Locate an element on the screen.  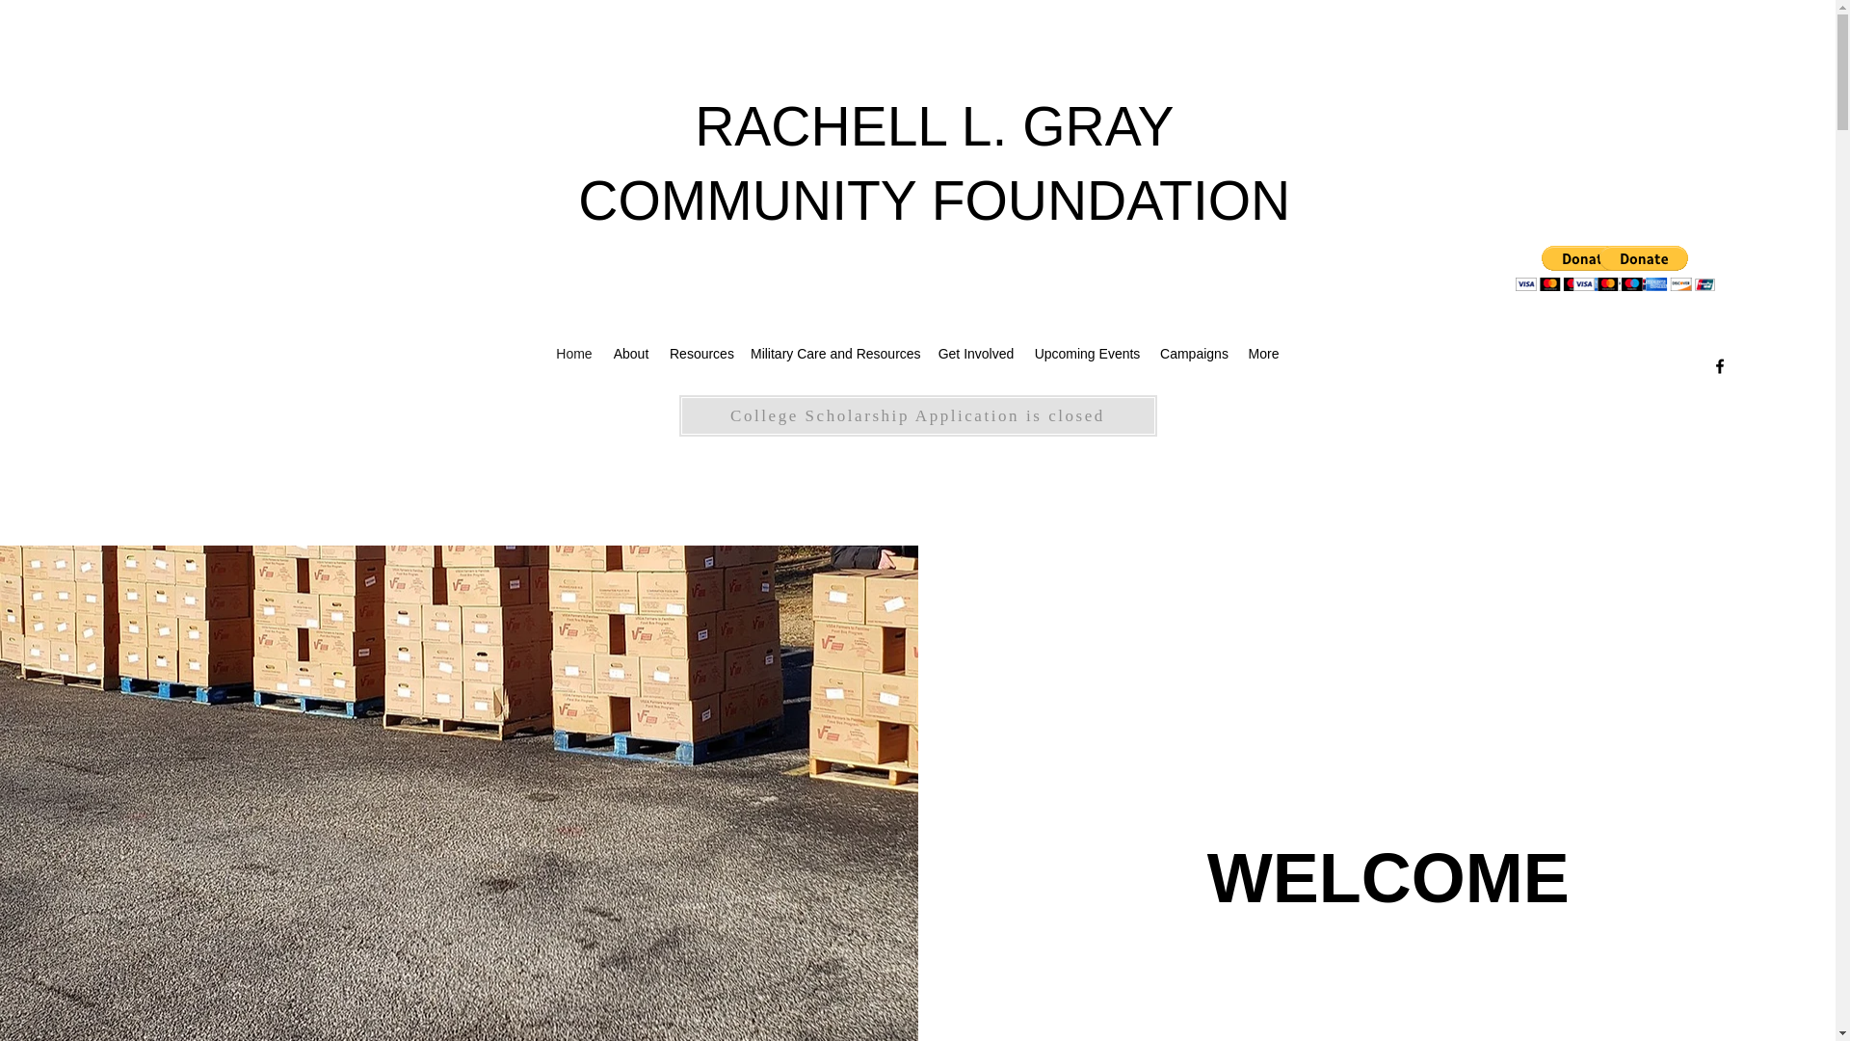
About is located at coordinates (631, 354).